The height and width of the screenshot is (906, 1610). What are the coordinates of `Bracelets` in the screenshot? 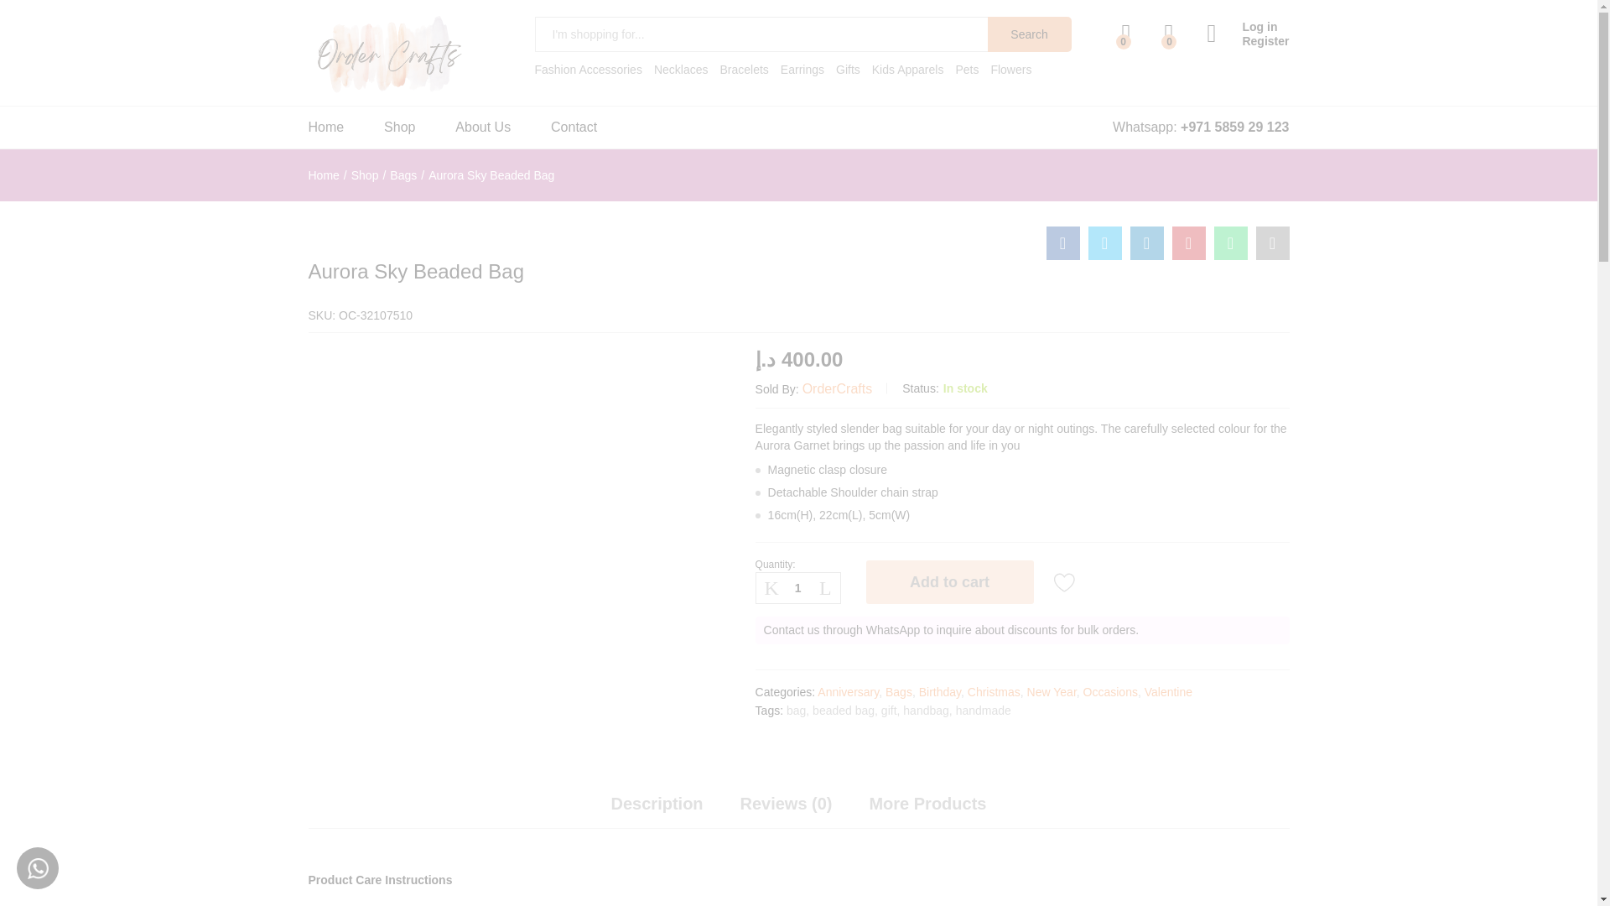 It's located at (743, 69).